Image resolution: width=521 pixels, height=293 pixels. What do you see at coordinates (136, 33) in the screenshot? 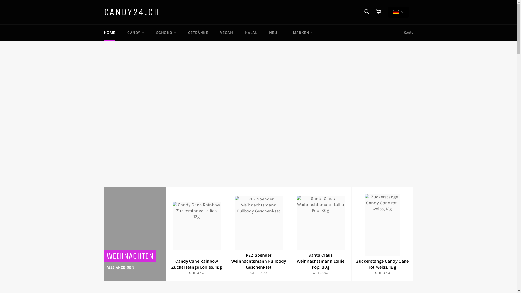
I see `CANDY` at bounding box center [136, 33].